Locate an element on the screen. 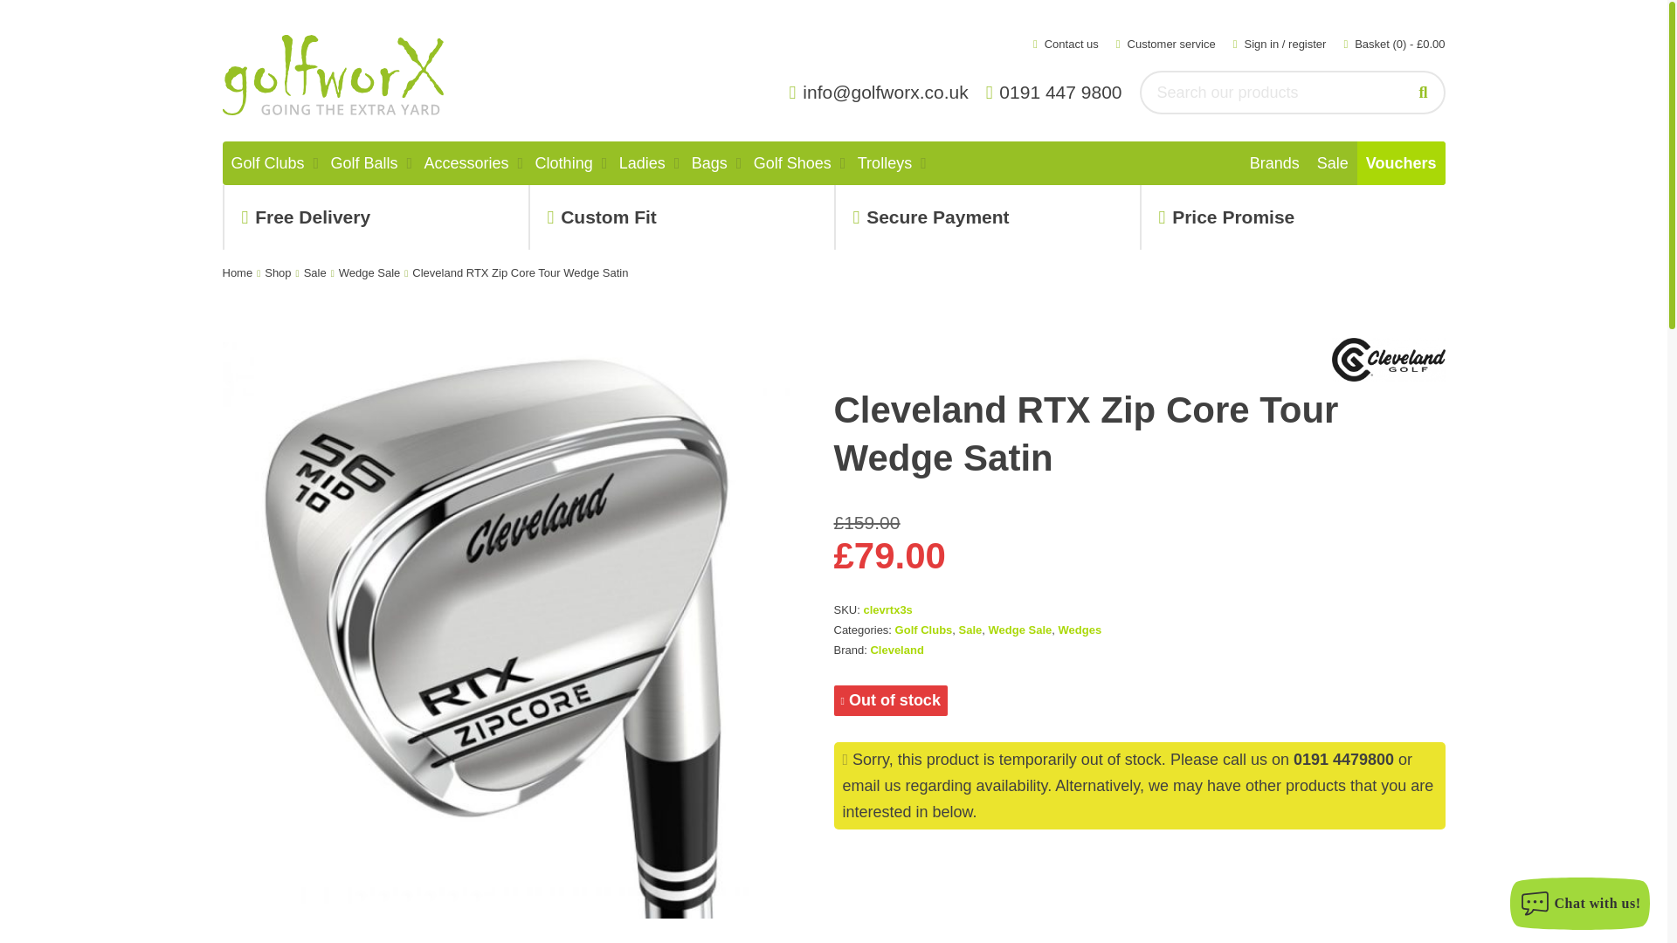 Image resolution: width=1677 pixels, height=943 pixels. Customer service is located at coordinates (1165, 44).